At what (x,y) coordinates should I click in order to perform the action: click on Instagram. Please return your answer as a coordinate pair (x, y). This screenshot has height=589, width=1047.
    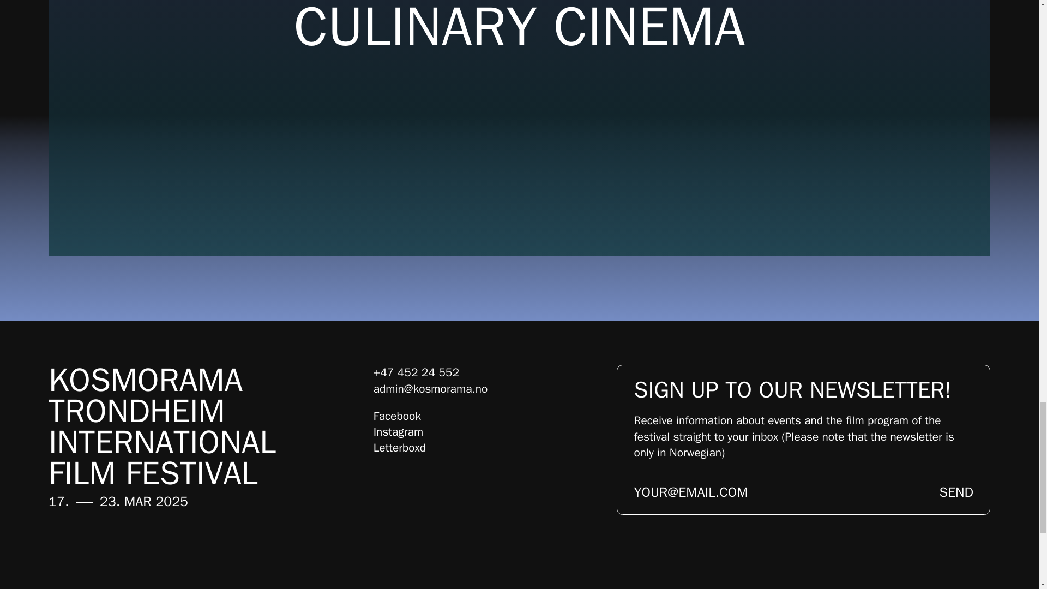
    Looking at the image, I should click on (398, 431).